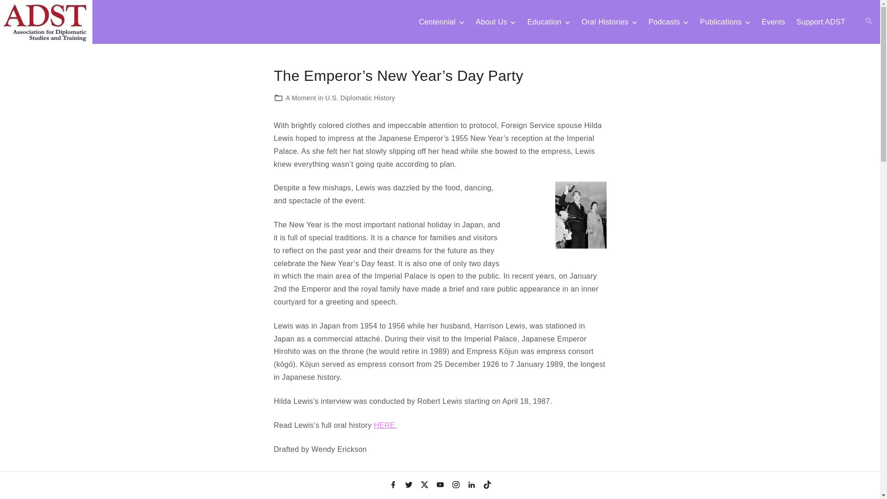 Image resolution: width=887 pixels, height=499 pixels. I want to click on About Us, so click(492, 22).